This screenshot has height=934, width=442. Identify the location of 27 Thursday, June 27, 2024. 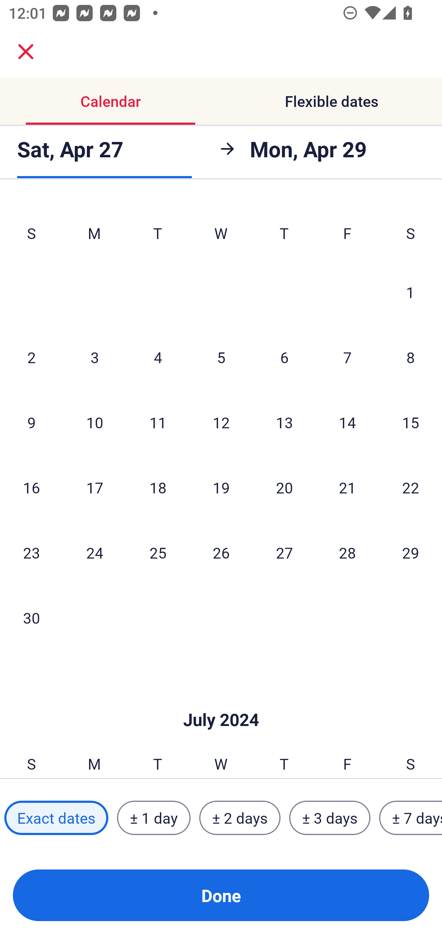
(284, 552).